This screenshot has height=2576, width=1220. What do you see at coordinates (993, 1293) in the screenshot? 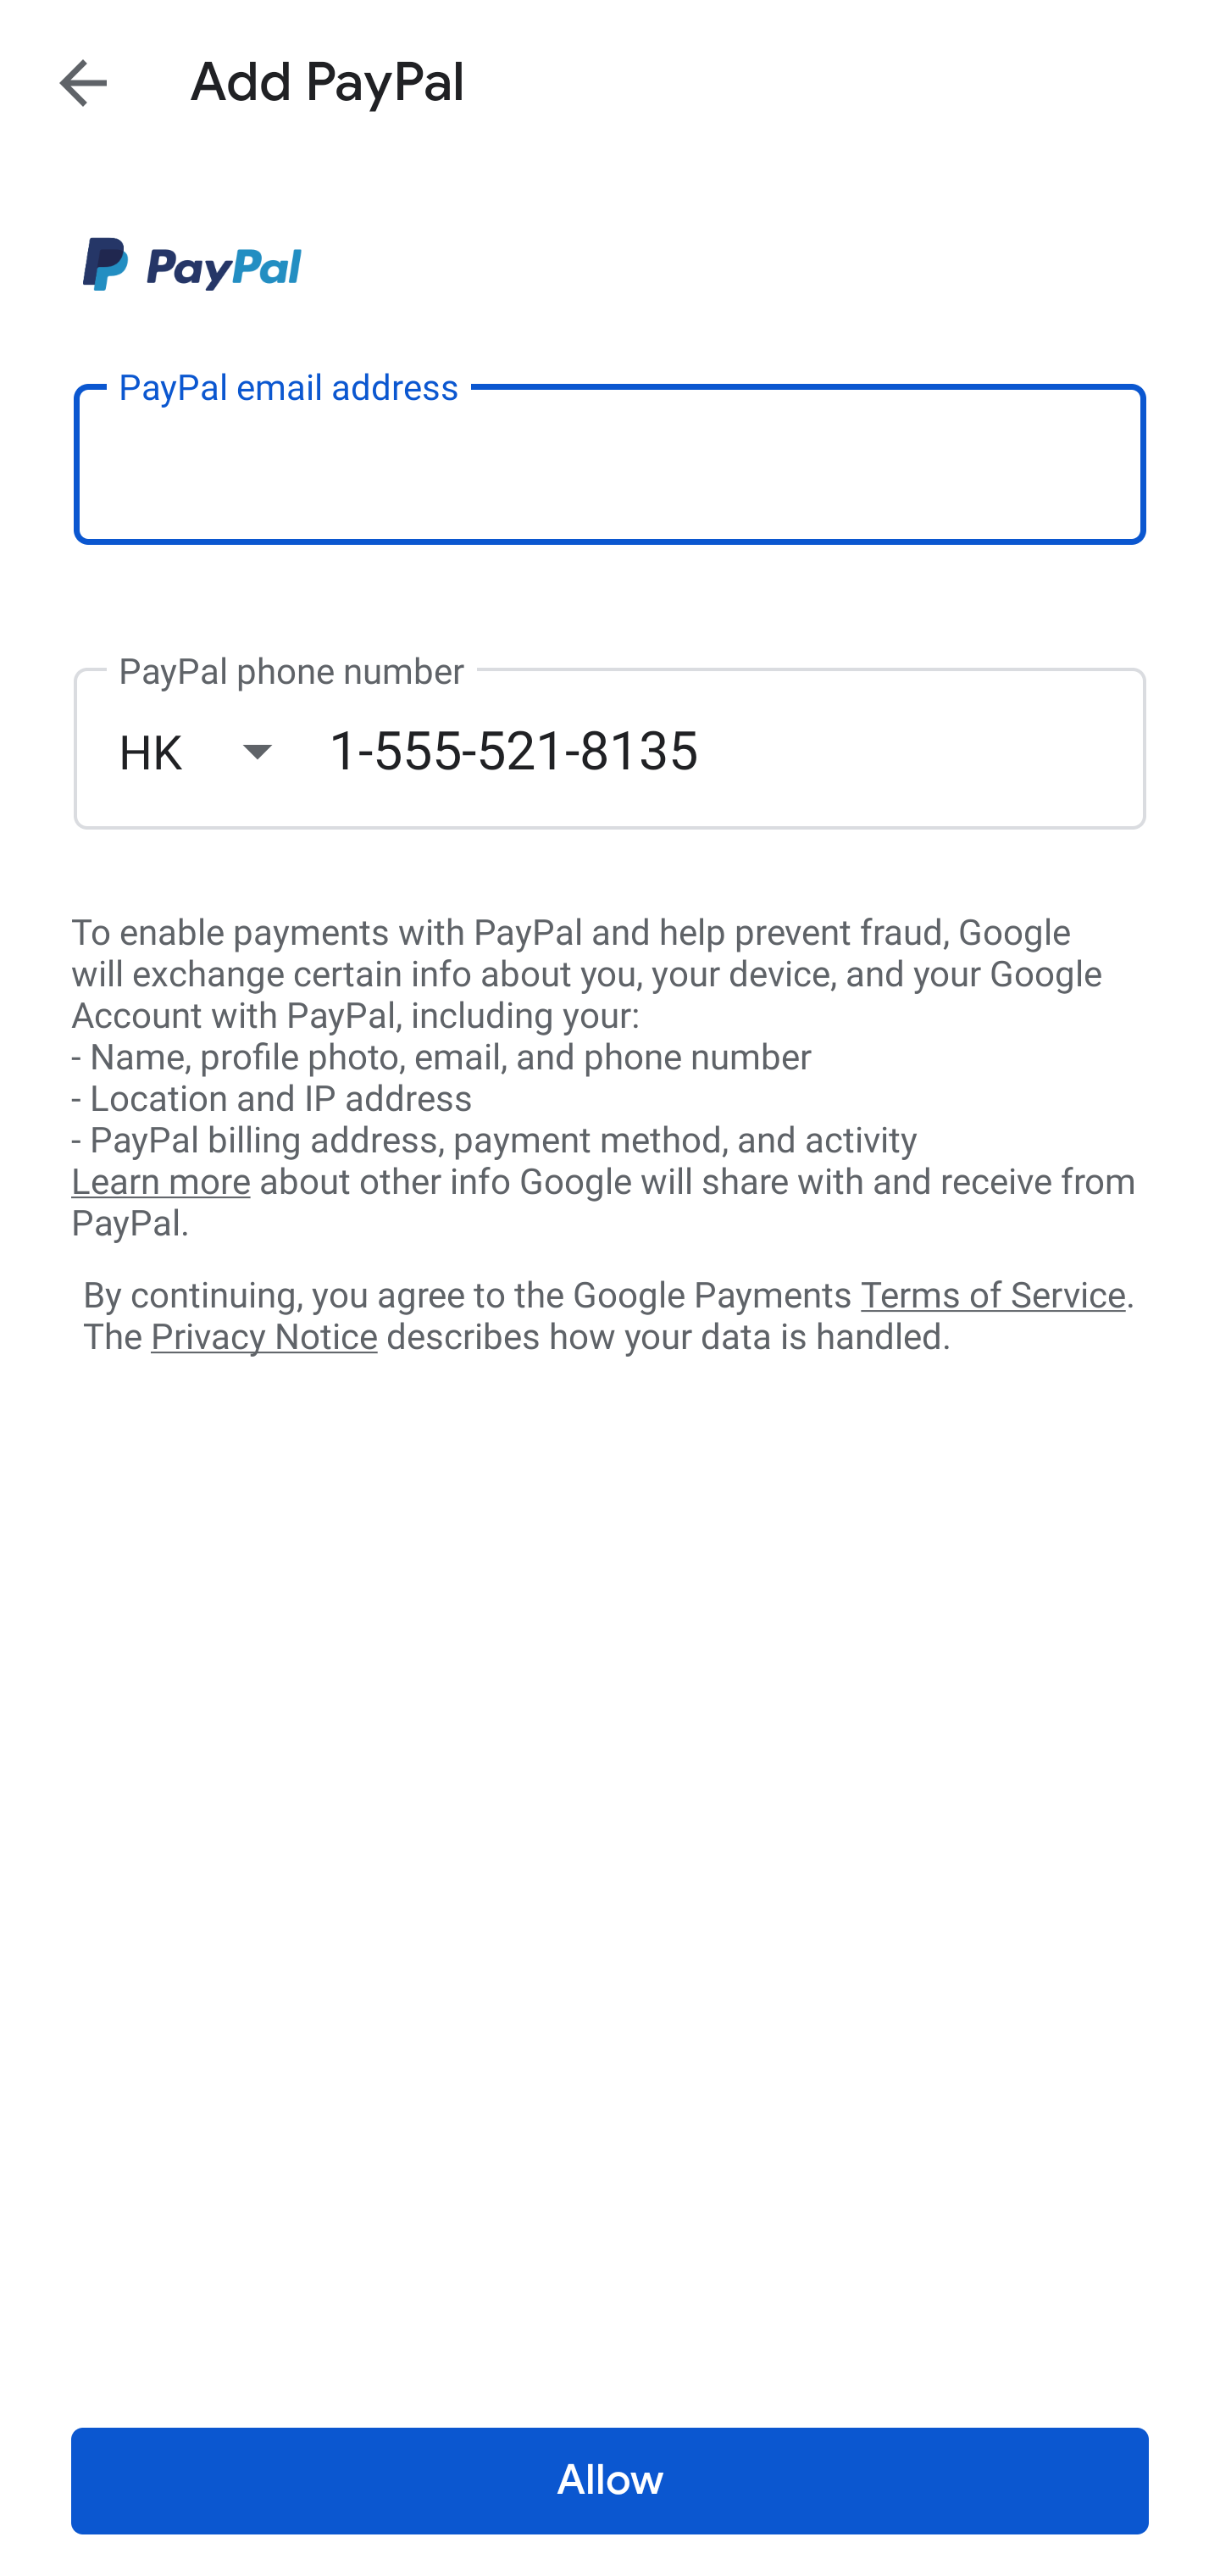
I see `Terms of Service` at bounding box center [993, 1293].